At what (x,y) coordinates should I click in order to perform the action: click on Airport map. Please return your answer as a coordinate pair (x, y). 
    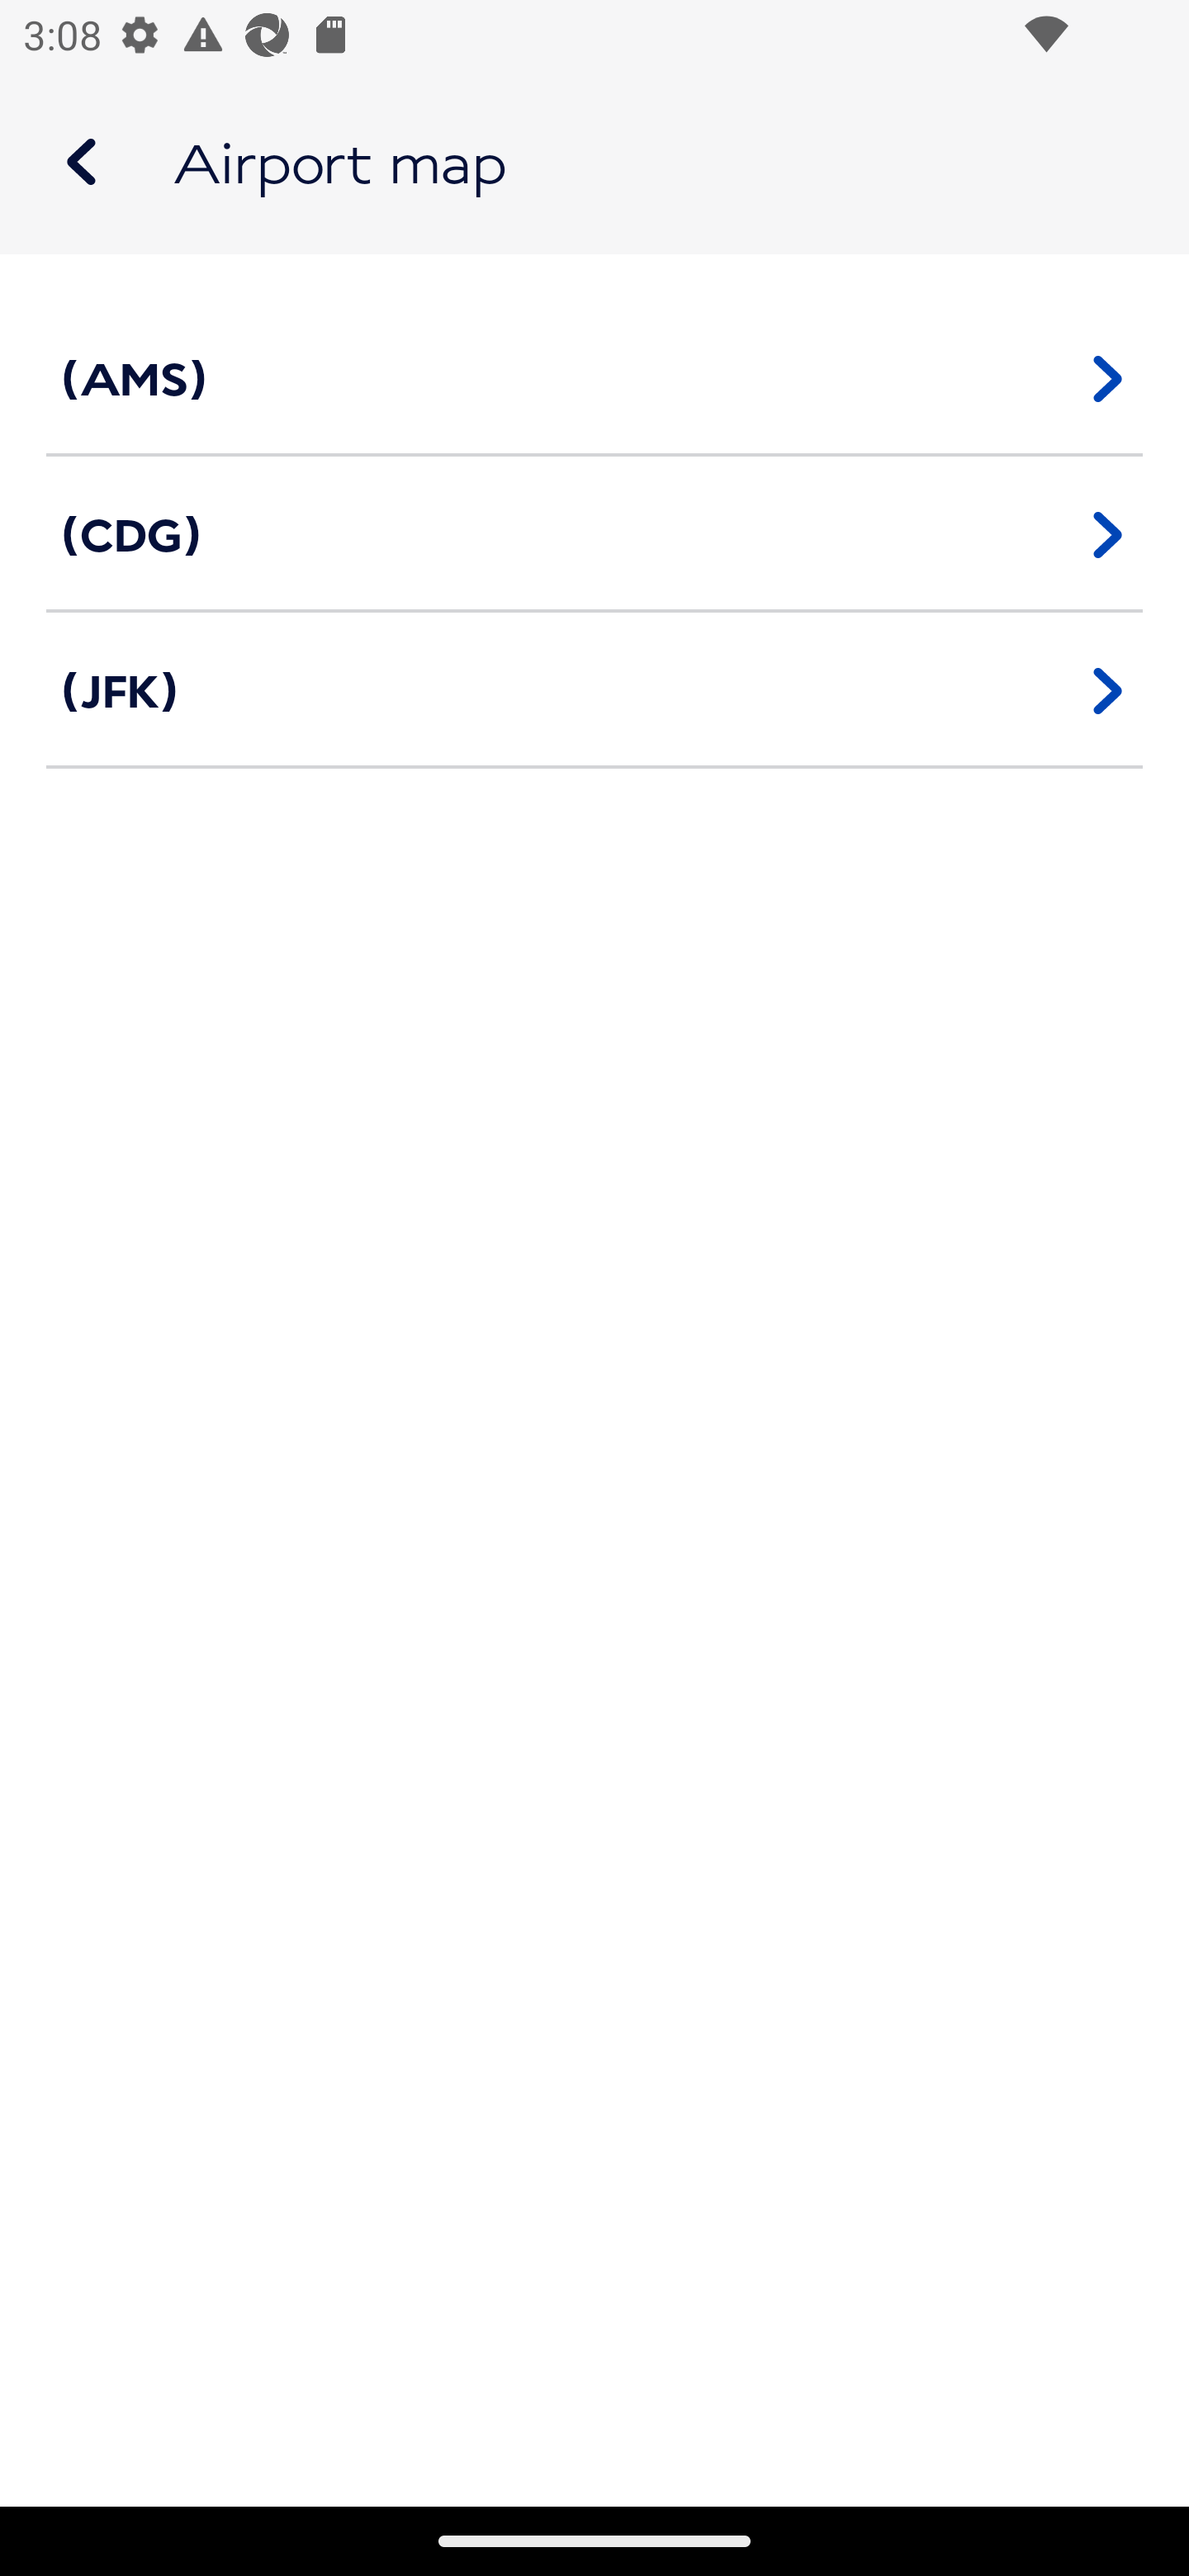
    Looking at the image, I should click on (594, 162).